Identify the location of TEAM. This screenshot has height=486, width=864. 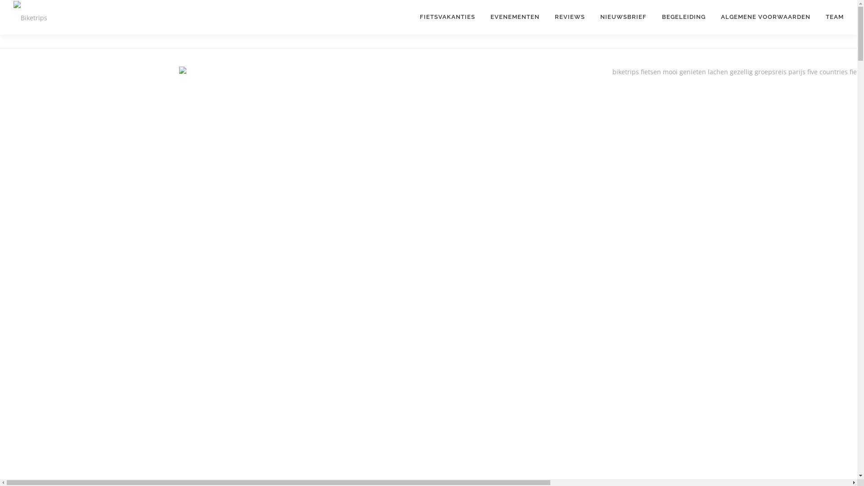
(831, 17).